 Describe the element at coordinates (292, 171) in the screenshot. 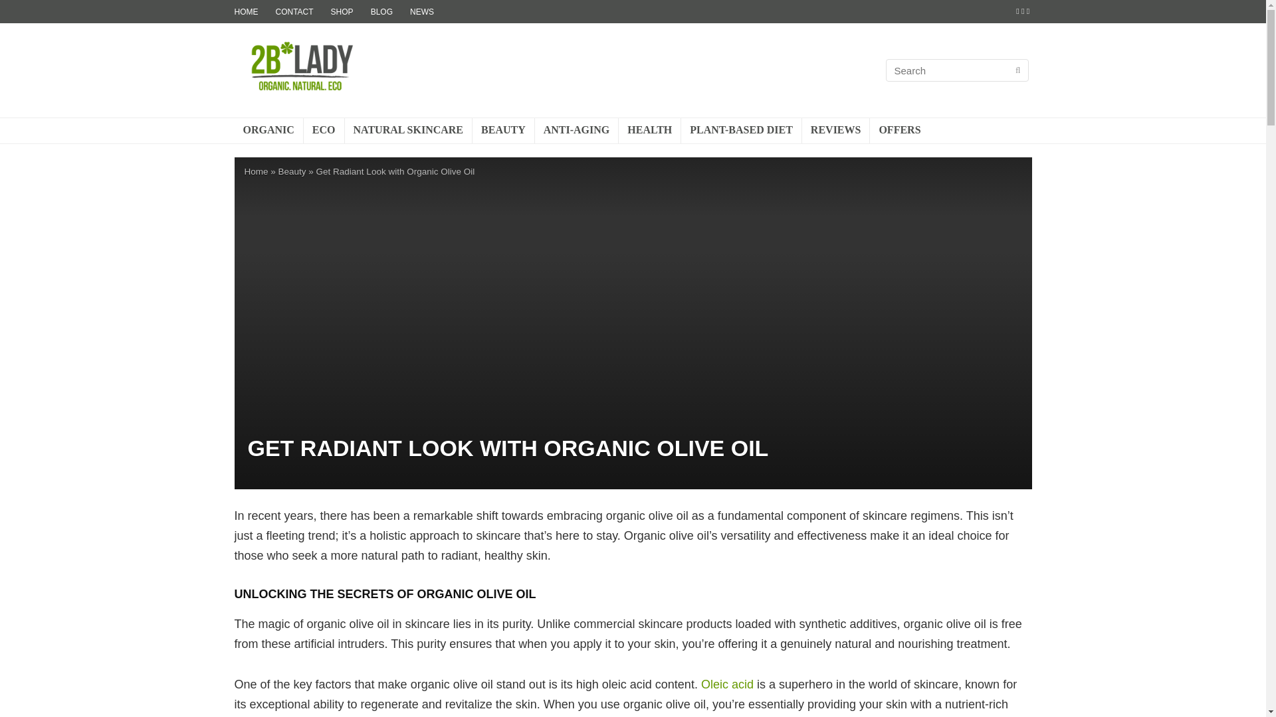

I see `Beauty` at that location.